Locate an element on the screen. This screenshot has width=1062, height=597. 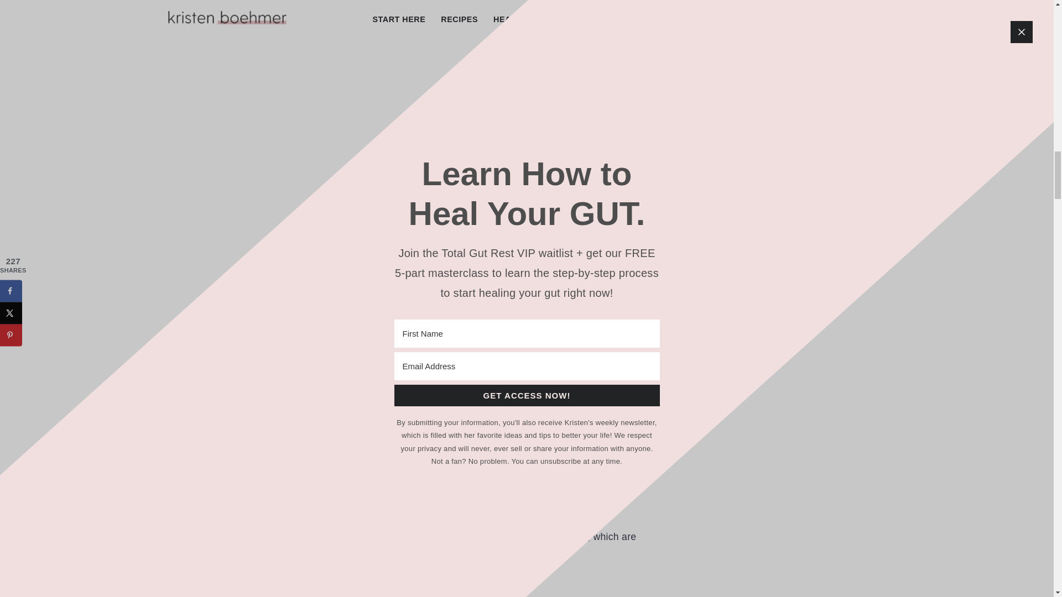
Thrive Market is located at coordinates (375, 398).